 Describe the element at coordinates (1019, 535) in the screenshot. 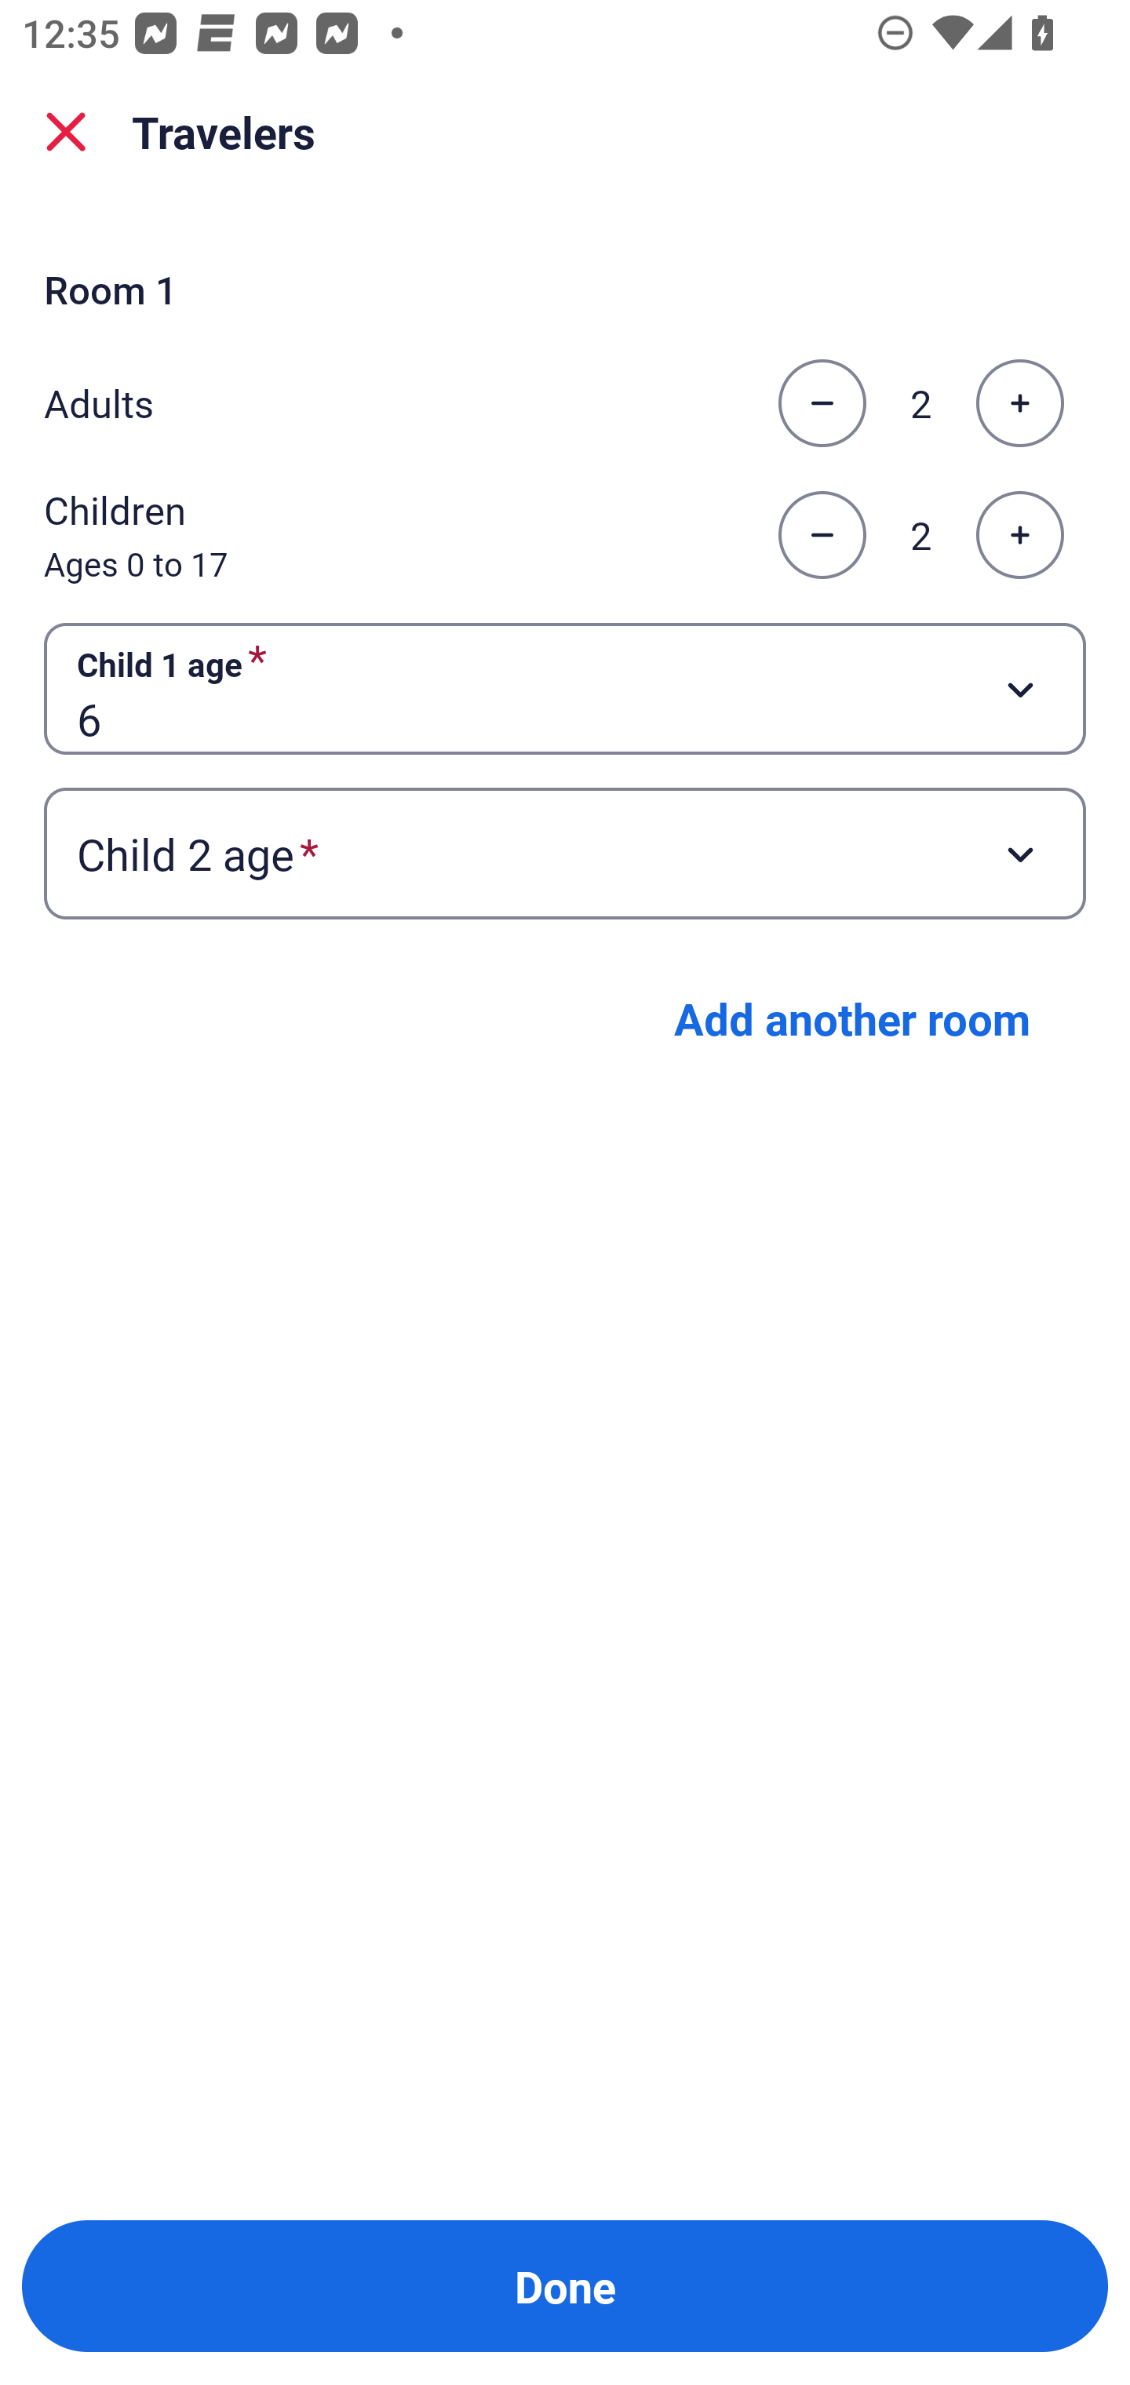

I see `Increase the number of children` at that location.